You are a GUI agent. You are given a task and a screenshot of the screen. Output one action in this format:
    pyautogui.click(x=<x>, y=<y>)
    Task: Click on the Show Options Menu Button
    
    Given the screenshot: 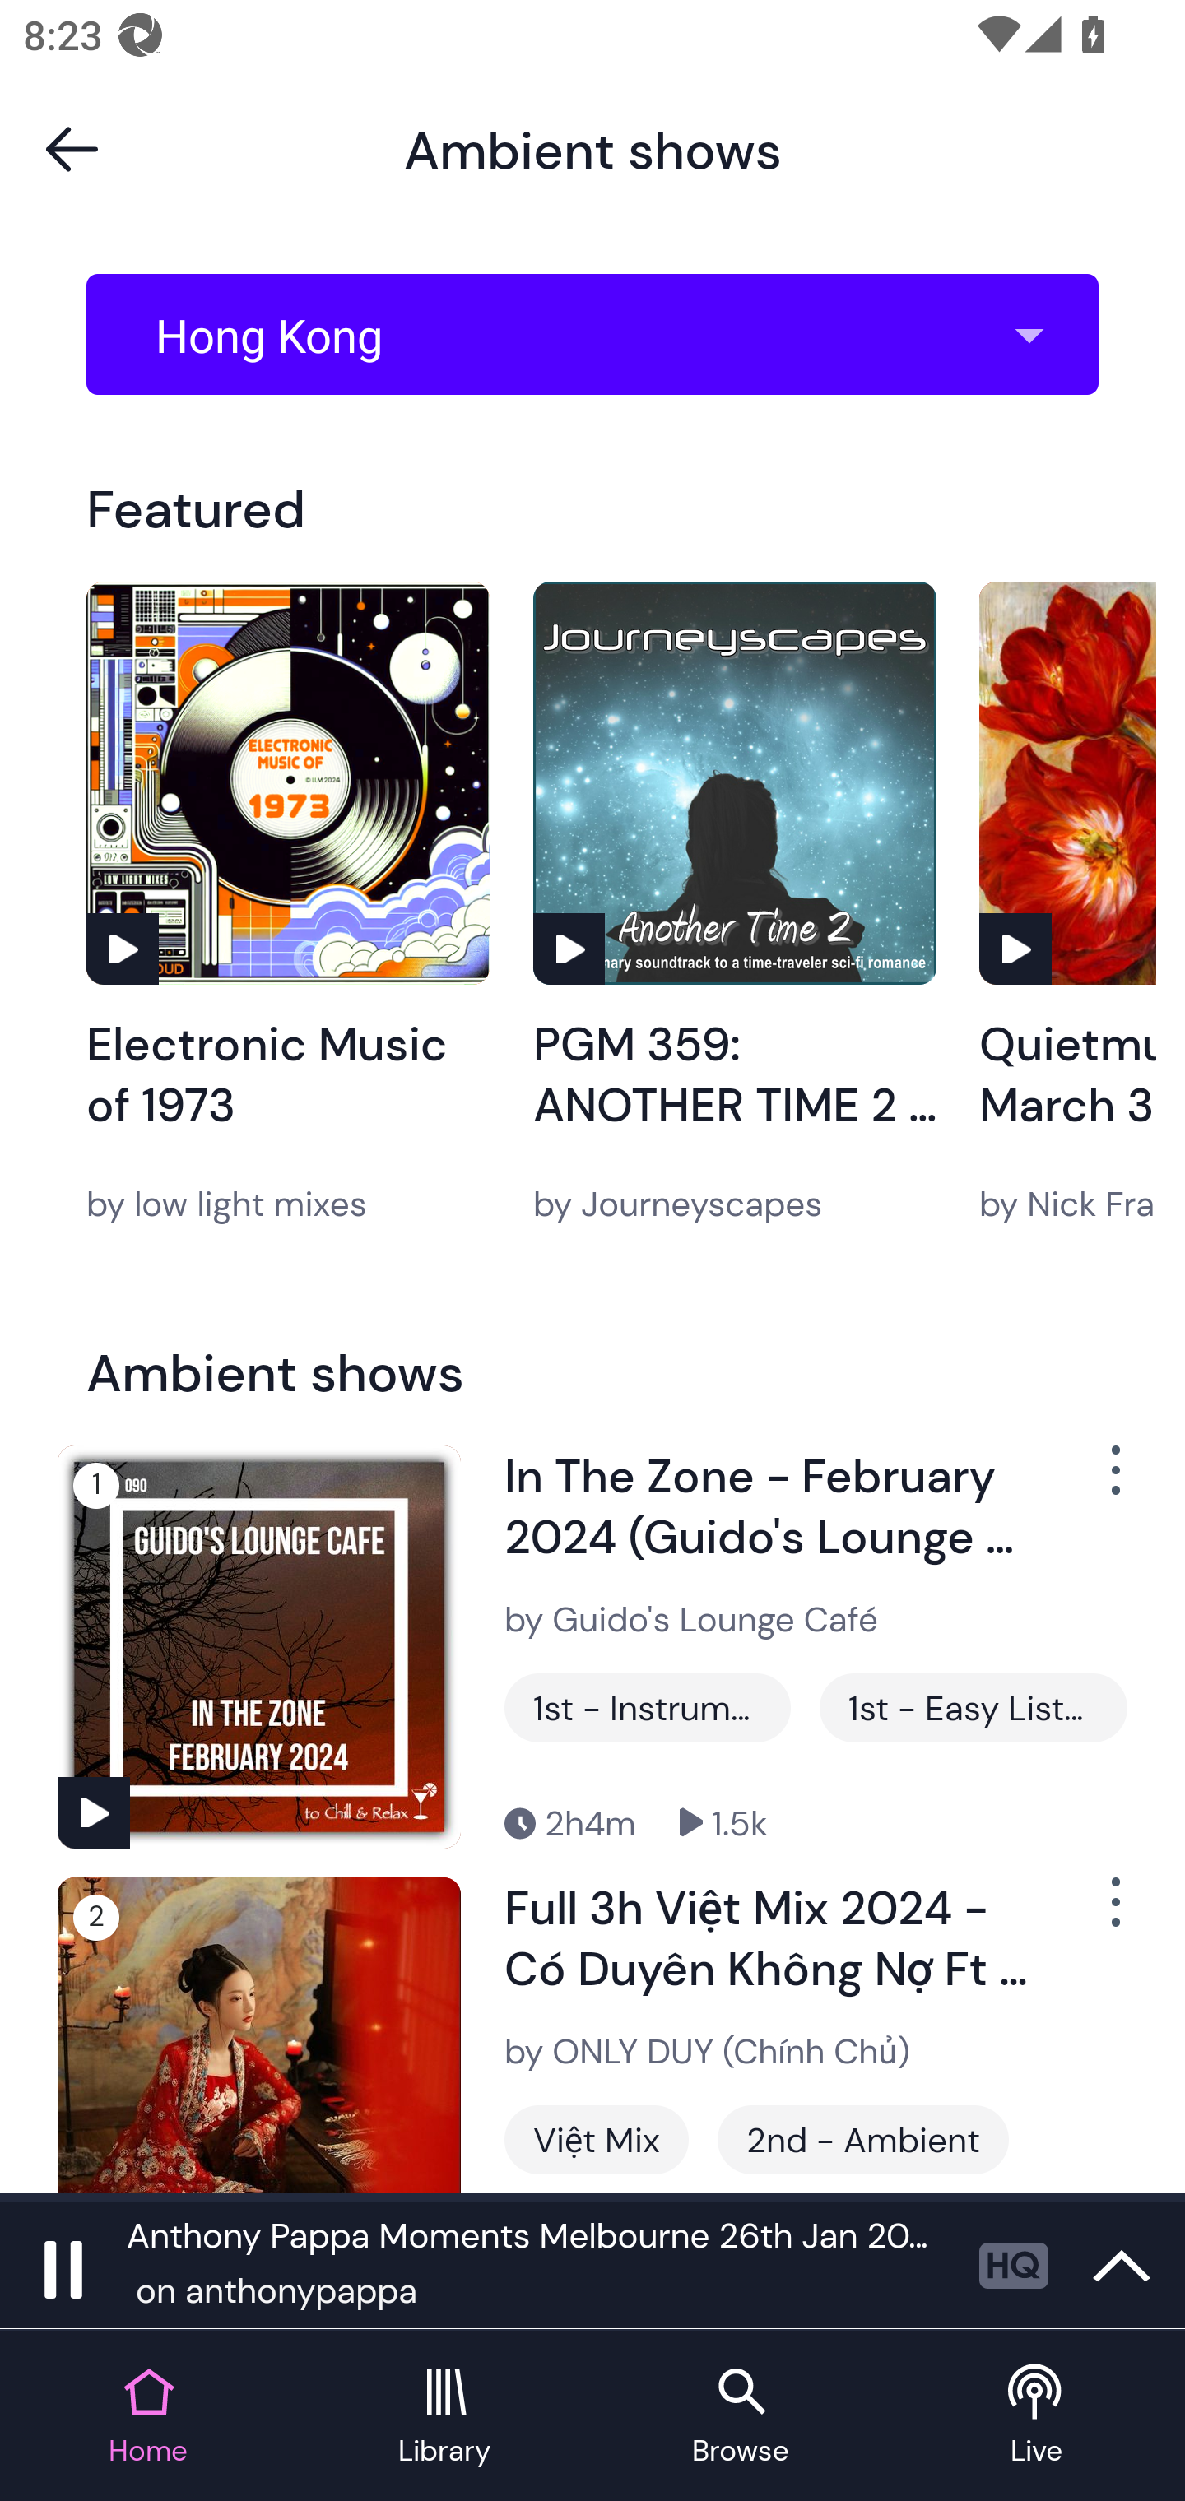 What is the action you would take?
    pyautogui.click(x=1113, y=1483)
    